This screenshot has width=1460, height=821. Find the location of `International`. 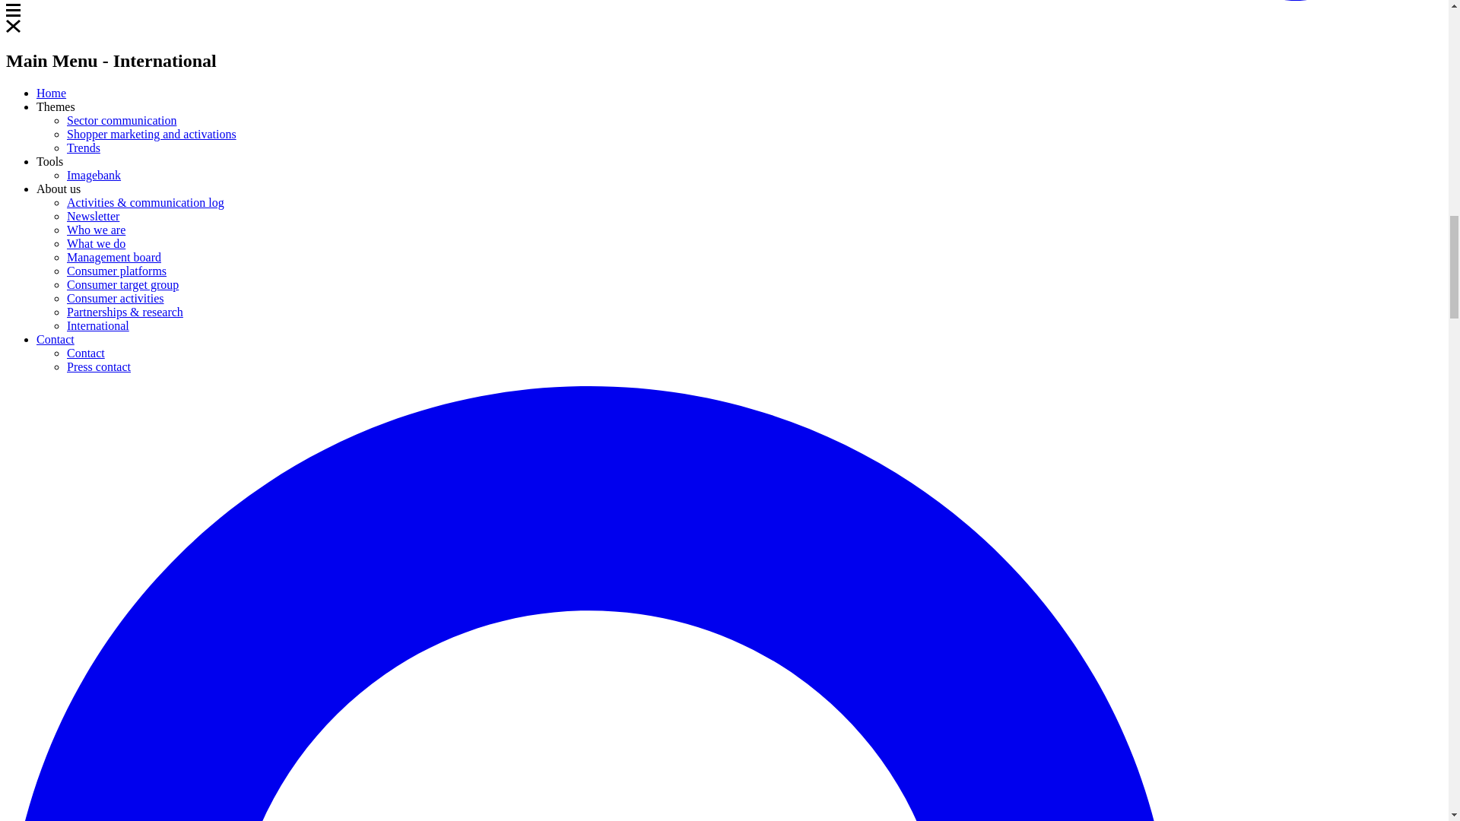

International is located at coordinates (98, 325).